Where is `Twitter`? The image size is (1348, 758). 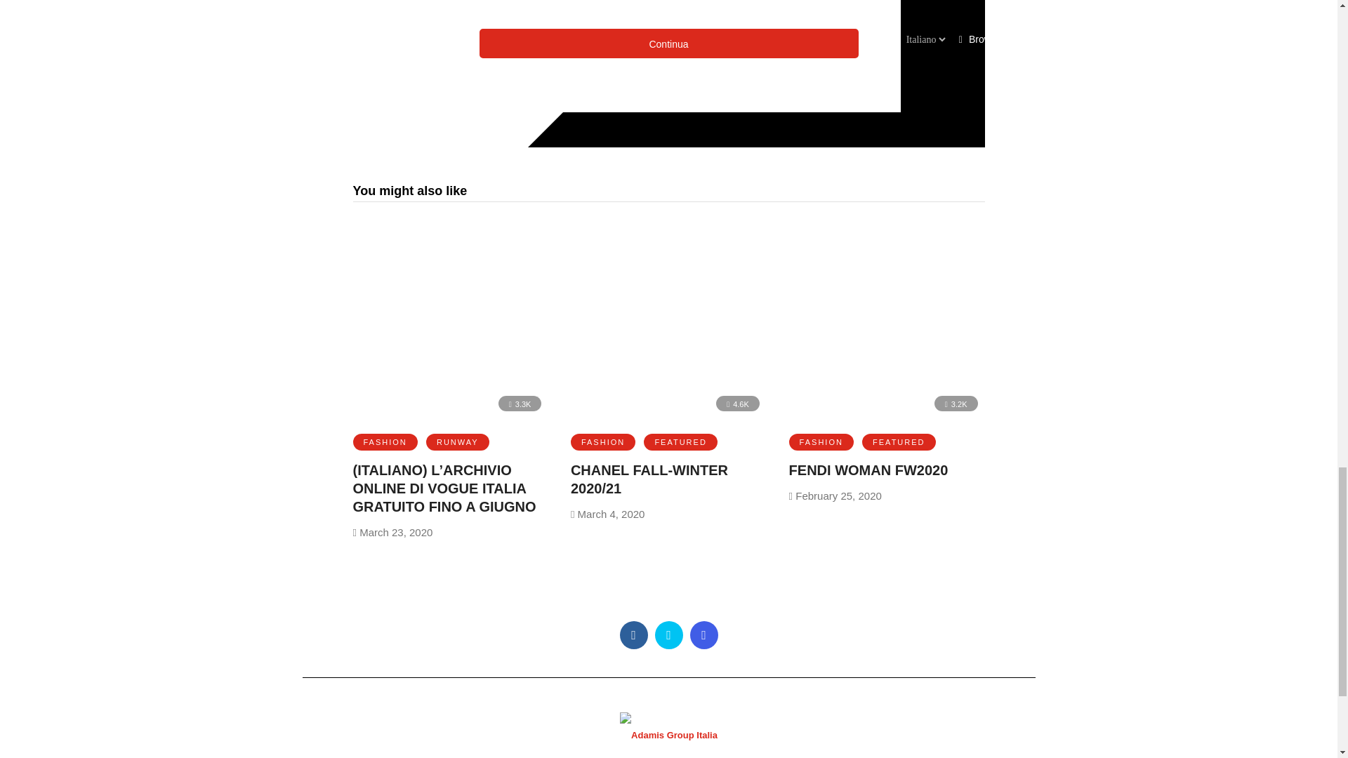
Twitter is located at coordinates (668, 634).